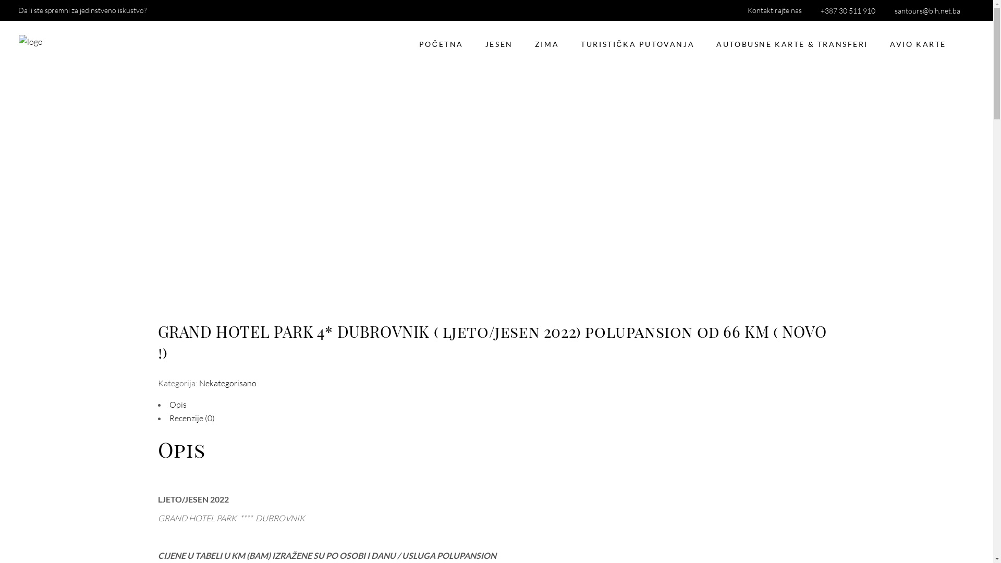 The image size is (1001, 563). Describe the element at coordinates (192, 418) in the screenshot. I see `Recenzije (0)` at that location.